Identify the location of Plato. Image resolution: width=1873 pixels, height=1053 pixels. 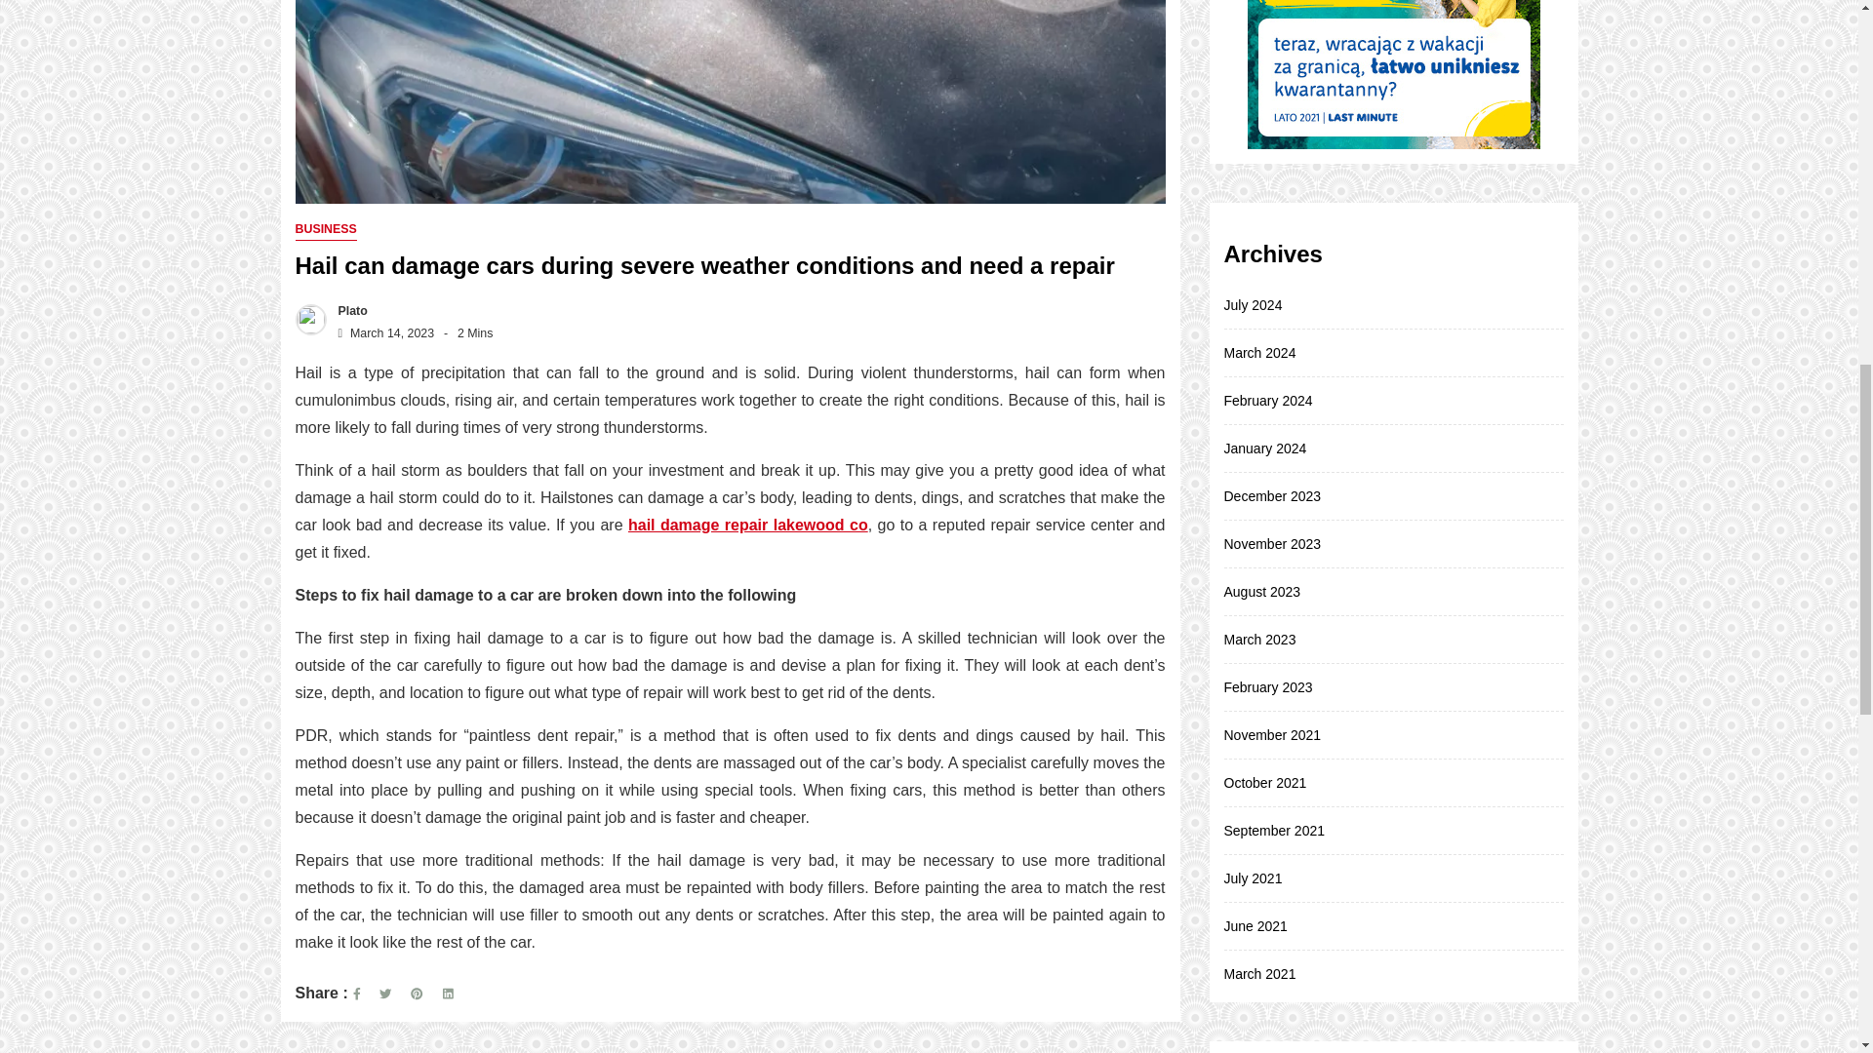
(347, 311).